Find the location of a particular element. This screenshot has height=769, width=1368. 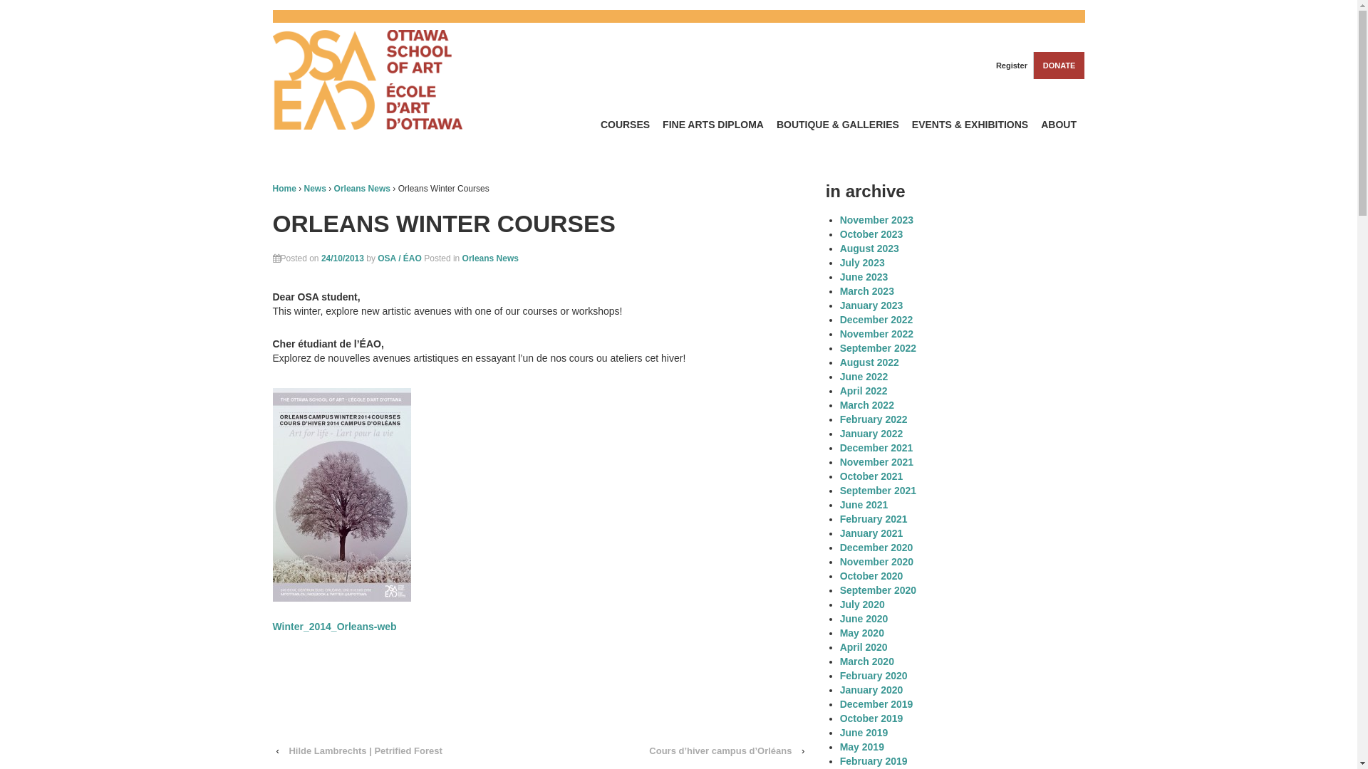

ABOUT is located at coordinates (1059, 125).